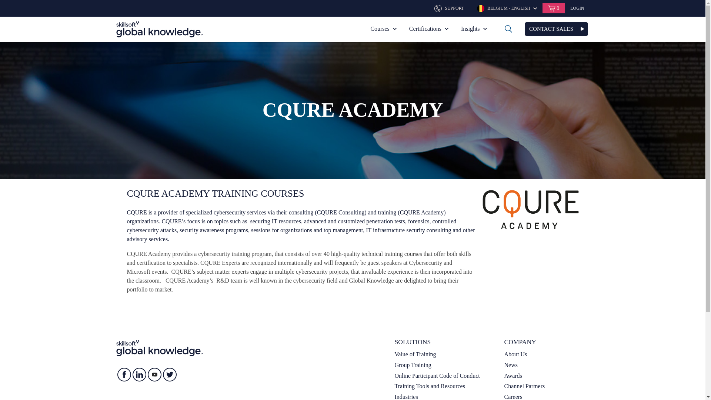 The image size is (711, 400). Describe the element at coordinates (383, 29) in the screenshot. I see `Courses` at that location.